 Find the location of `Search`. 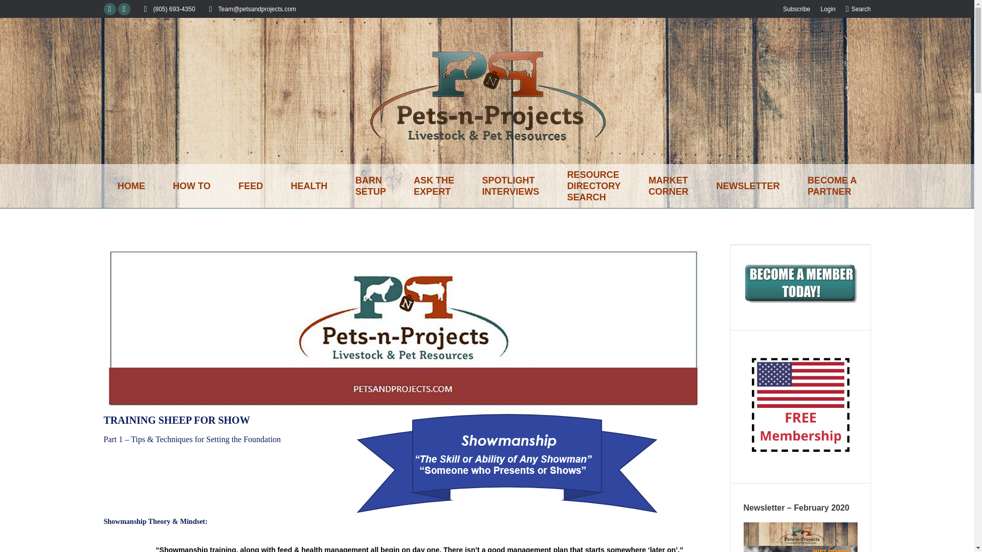

Search is located at coordinates (16, 11).